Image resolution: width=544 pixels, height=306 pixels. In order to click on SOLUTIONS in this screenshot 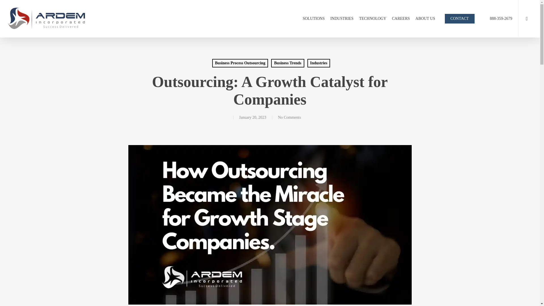, I will do `click(313, 19)`.